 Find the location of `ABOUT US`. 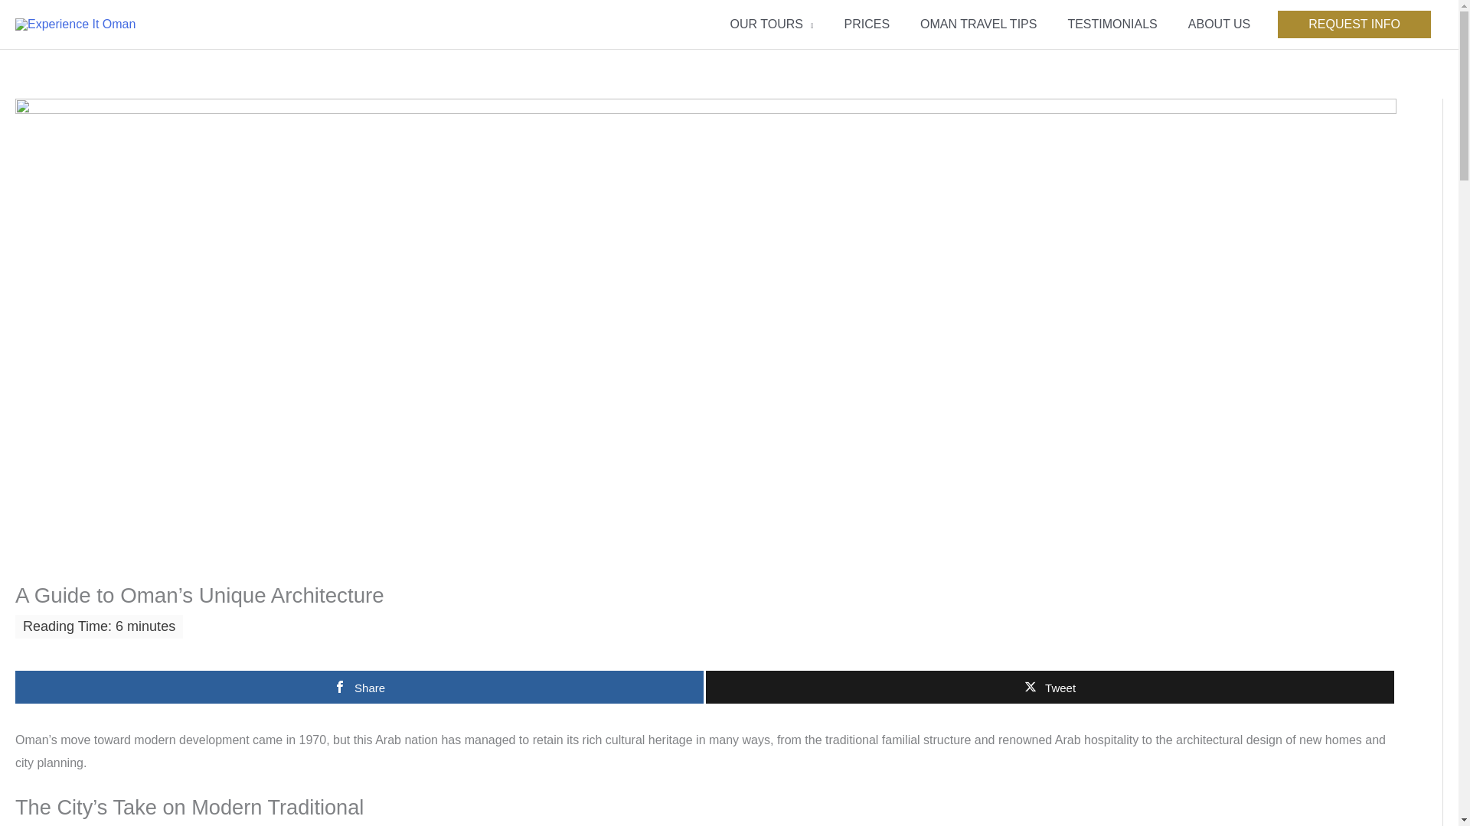

ABOUT US is located at coordinates (1219, 24).